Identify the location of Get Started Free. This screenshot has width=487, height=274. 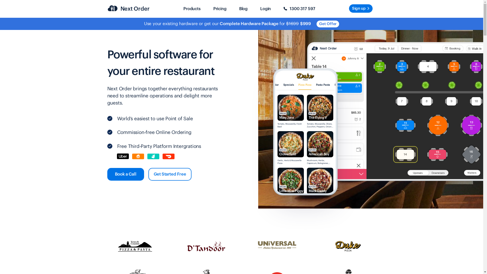
(170, 174).